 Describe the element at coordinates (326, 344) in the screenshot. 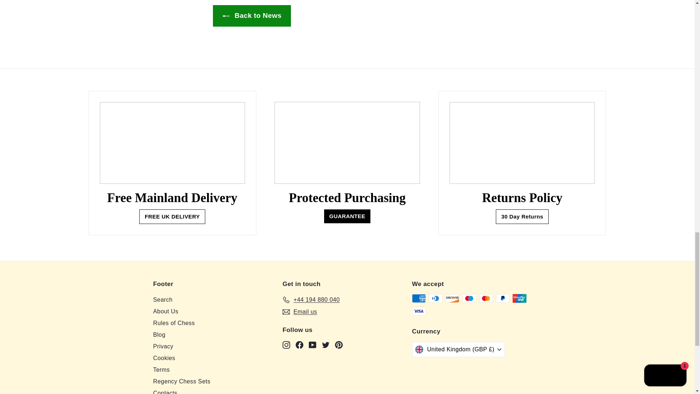

I see `Official Staunton on Twitter` at that location.